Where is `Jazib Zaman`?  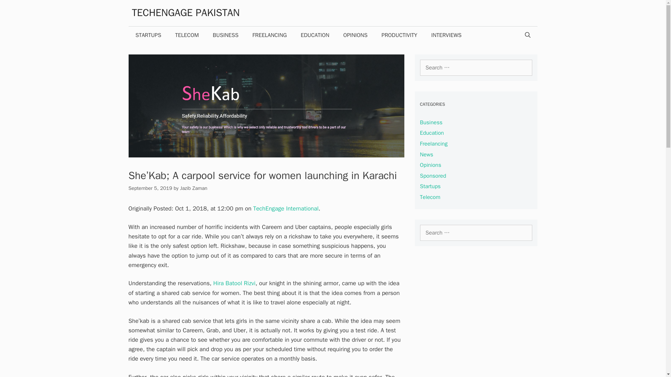 Jazib Zaman is located at coordinates (194, 188).